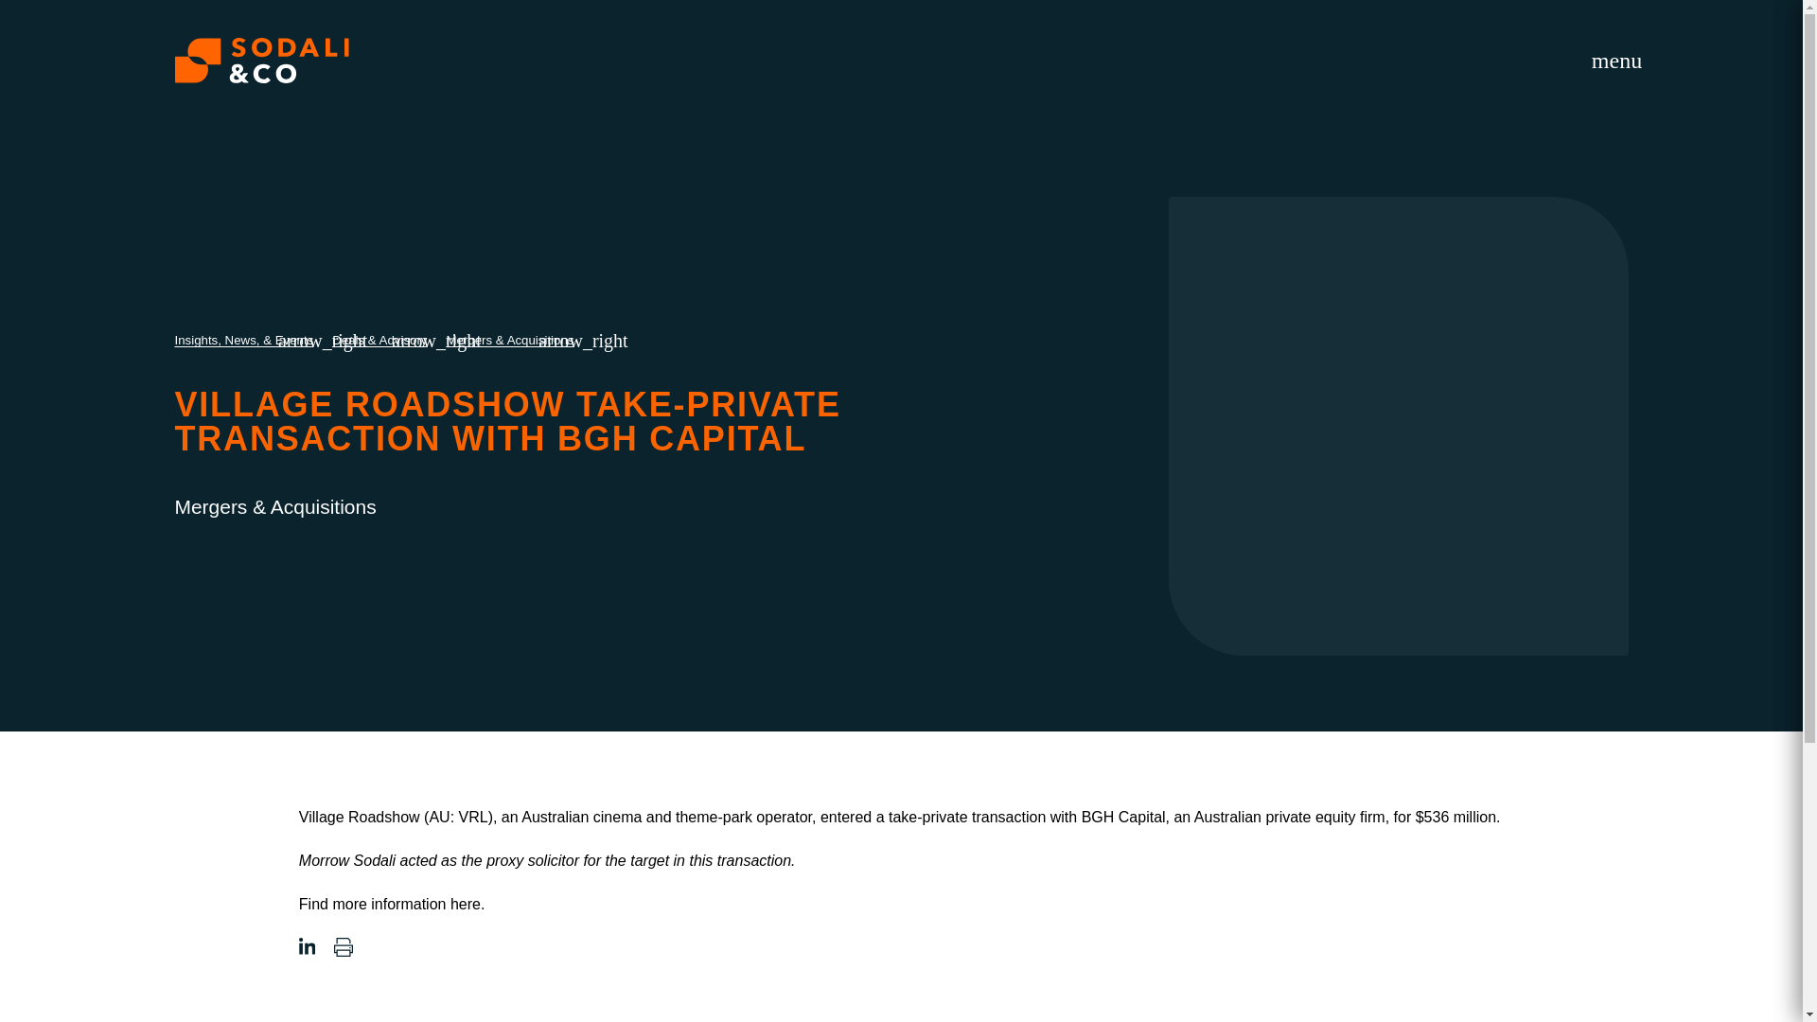 This screenshot has height=1022, width=1817. I want to click on Village Roadshow, so click(360, 817).